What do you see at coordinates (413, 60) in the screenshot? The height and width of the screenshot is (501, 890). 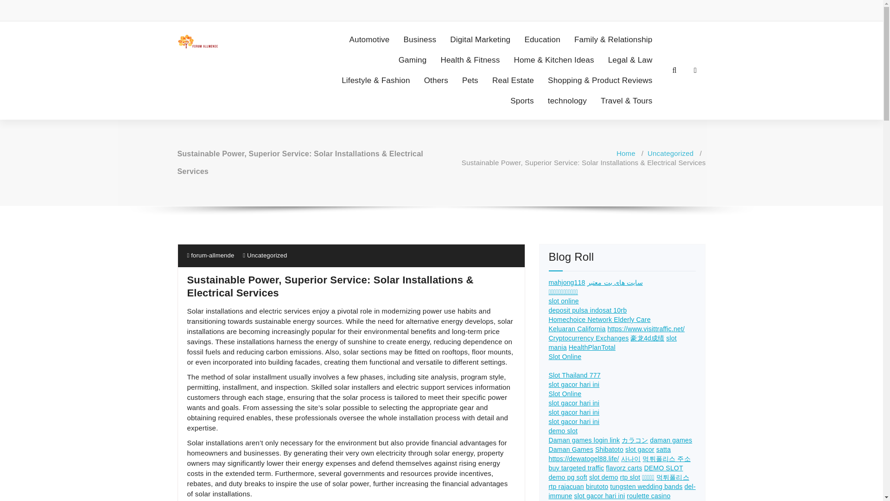 I see `Gaming` at bounding box center [413, 60].